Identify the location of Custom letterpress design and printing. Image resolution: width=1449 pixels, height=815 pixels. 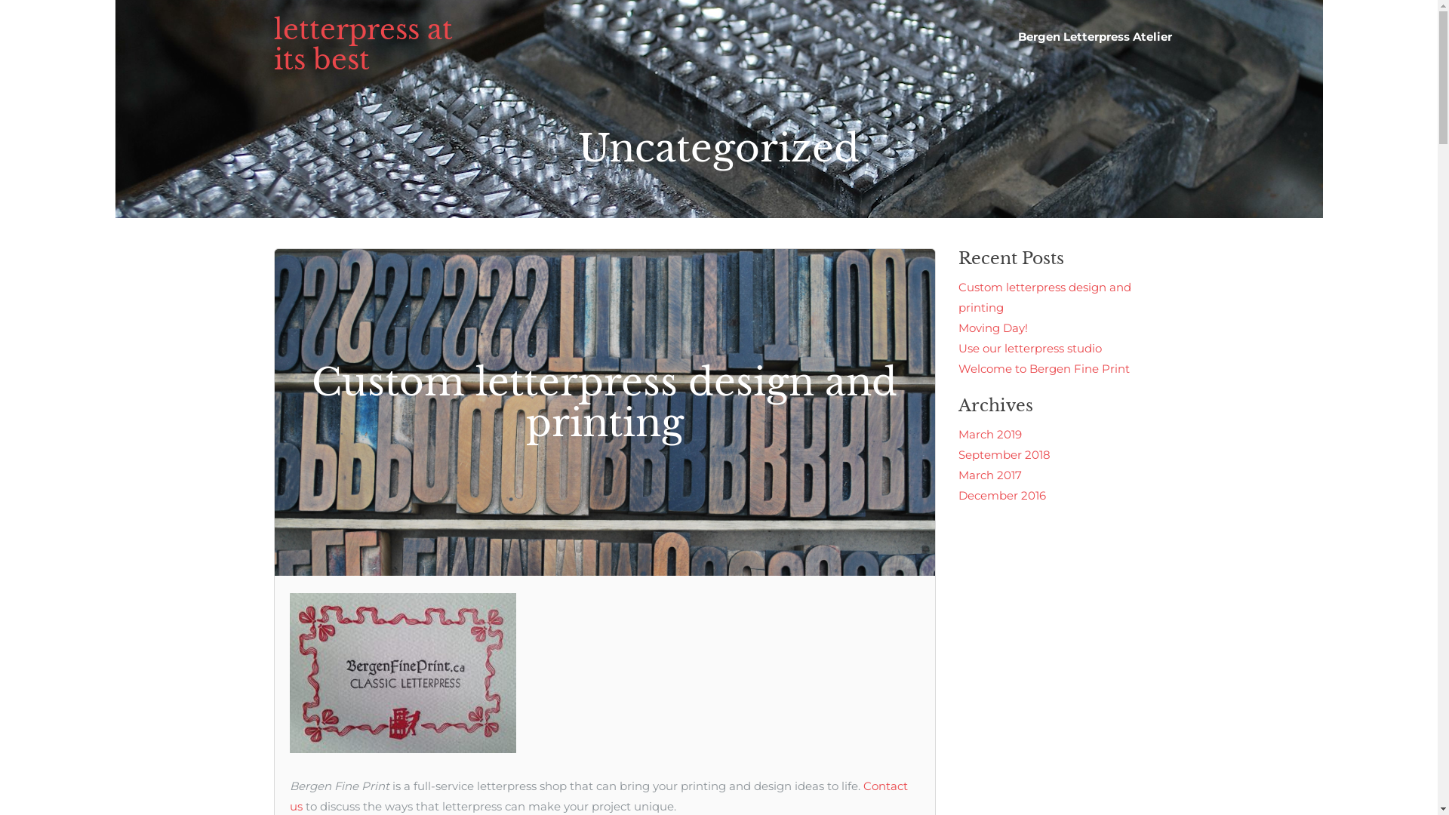
(605, 412).